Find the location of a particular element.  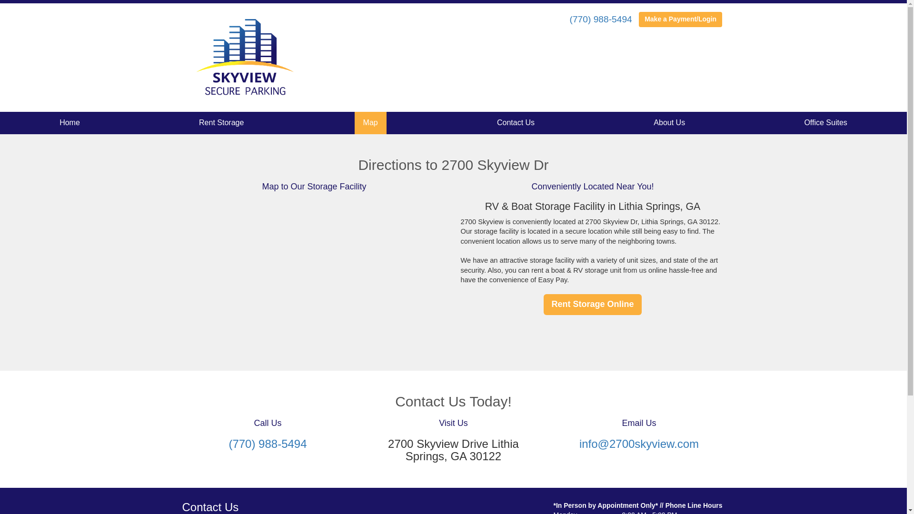

Home is located at coordinates (70, 123).